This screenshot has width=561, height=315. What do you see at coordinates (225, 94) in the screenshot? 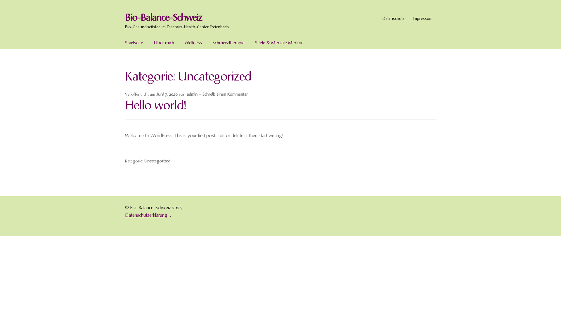
I see `Schreib einen Kommentar` at bounding box center [225, 94].